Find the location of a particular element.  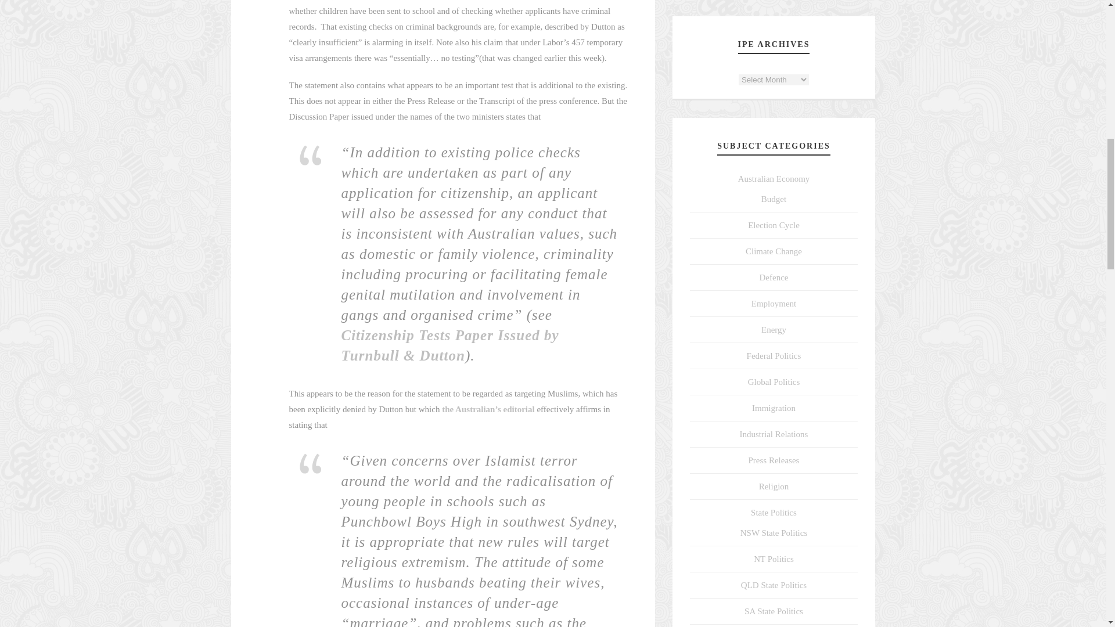

Defence is located at coordinates (774, 278).